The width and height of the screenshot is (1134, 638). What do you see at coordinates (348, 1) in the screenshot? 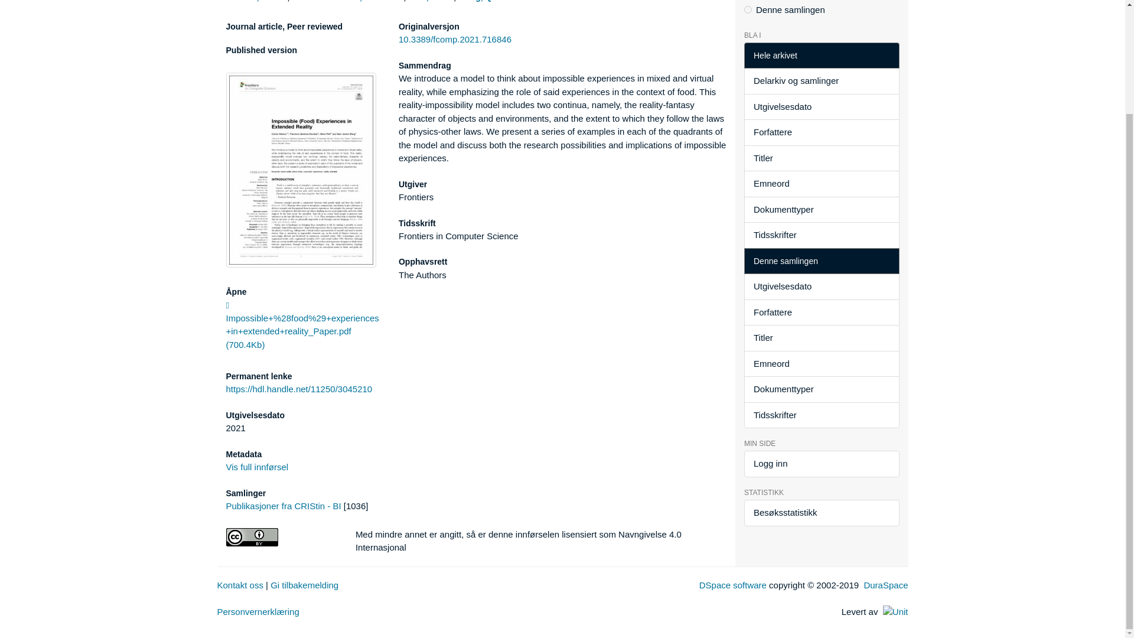
I see `Barbosa Escobar, Francisco` at bounding box center [348, 1].